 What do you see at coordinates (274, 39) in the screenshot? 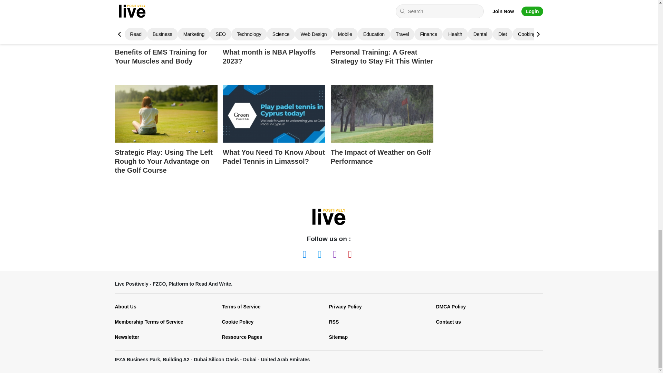
I see `What month is NBA Playoffs 2023?` at bounding box center [274, 39].